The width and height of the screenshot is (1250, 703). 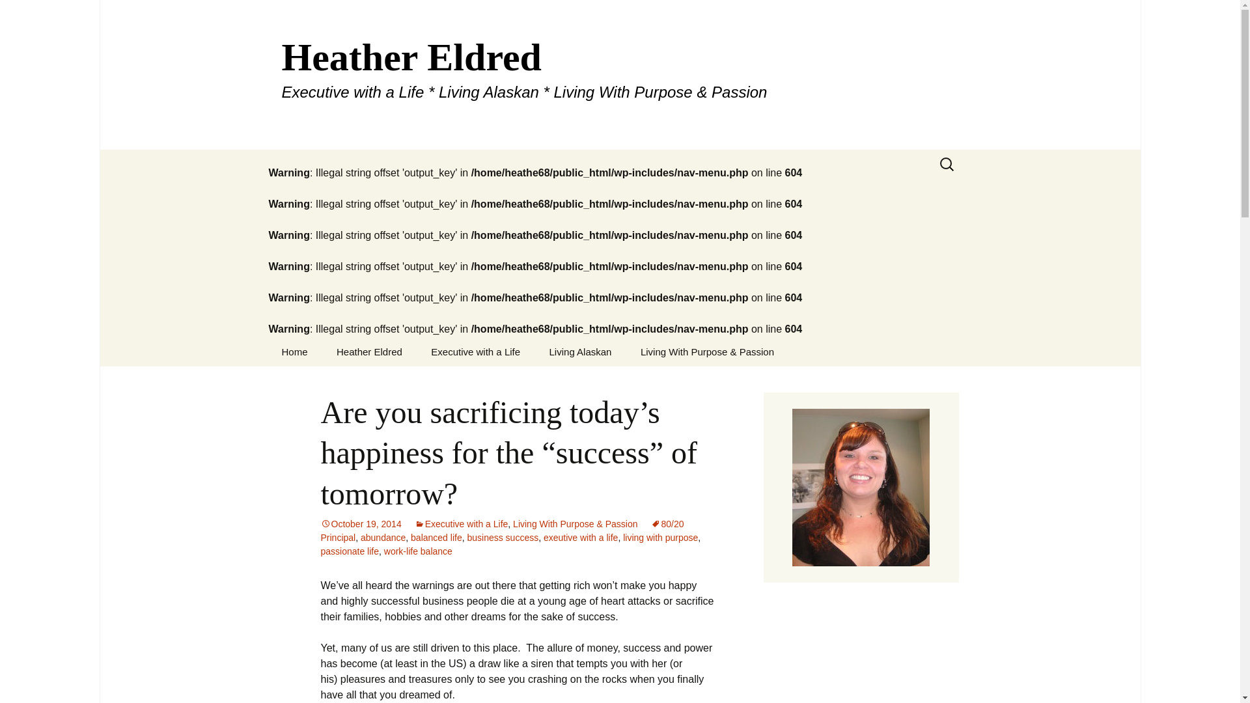 What do you see at coordinates (947, 164) in the screenshot?
I see `Search for:` at bounding box center [947, 164].